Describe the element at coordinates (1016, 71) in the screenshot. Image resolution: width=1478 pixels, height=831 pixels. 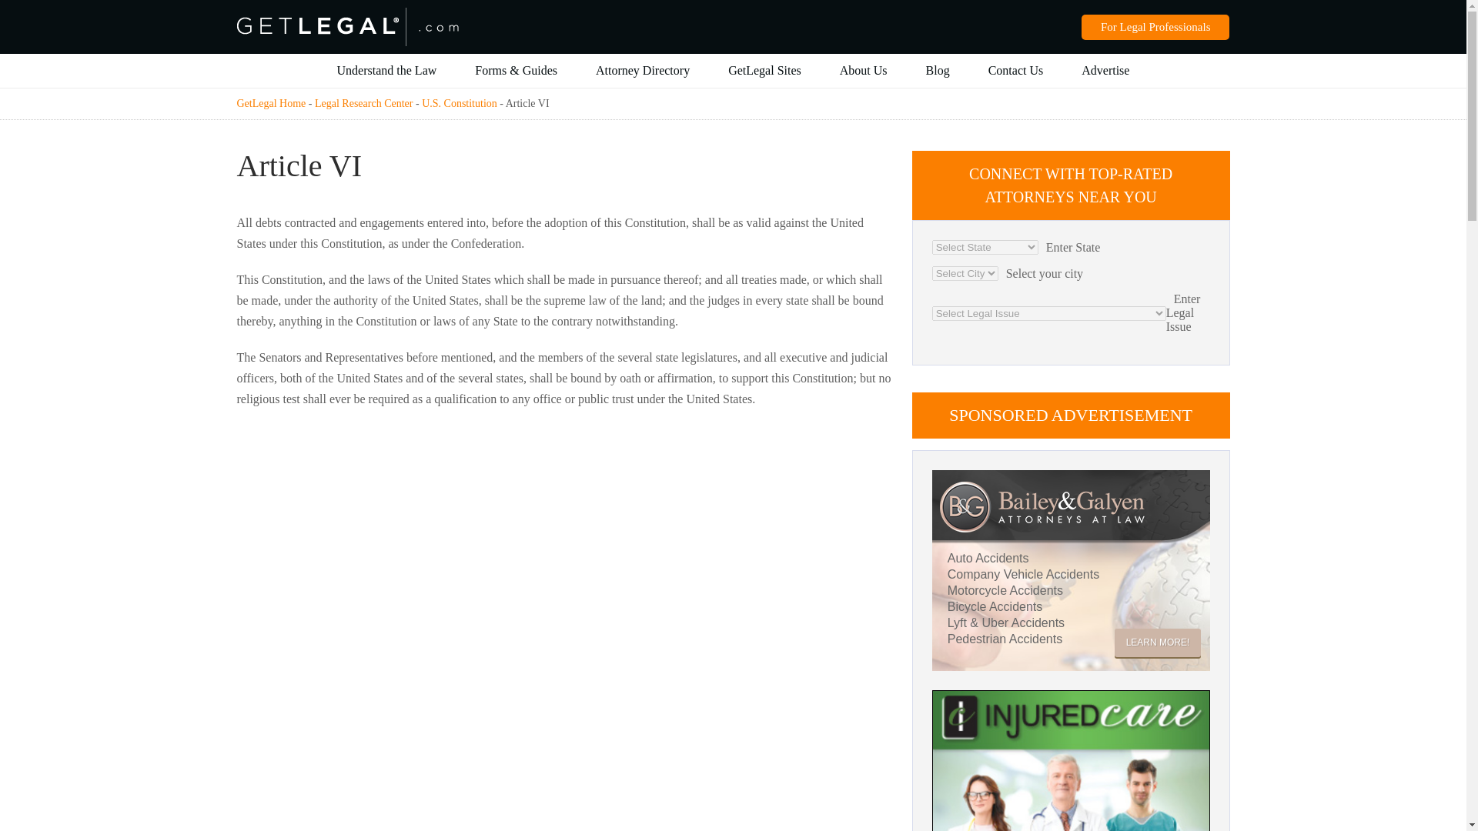
I see `Contact Us` at that location.